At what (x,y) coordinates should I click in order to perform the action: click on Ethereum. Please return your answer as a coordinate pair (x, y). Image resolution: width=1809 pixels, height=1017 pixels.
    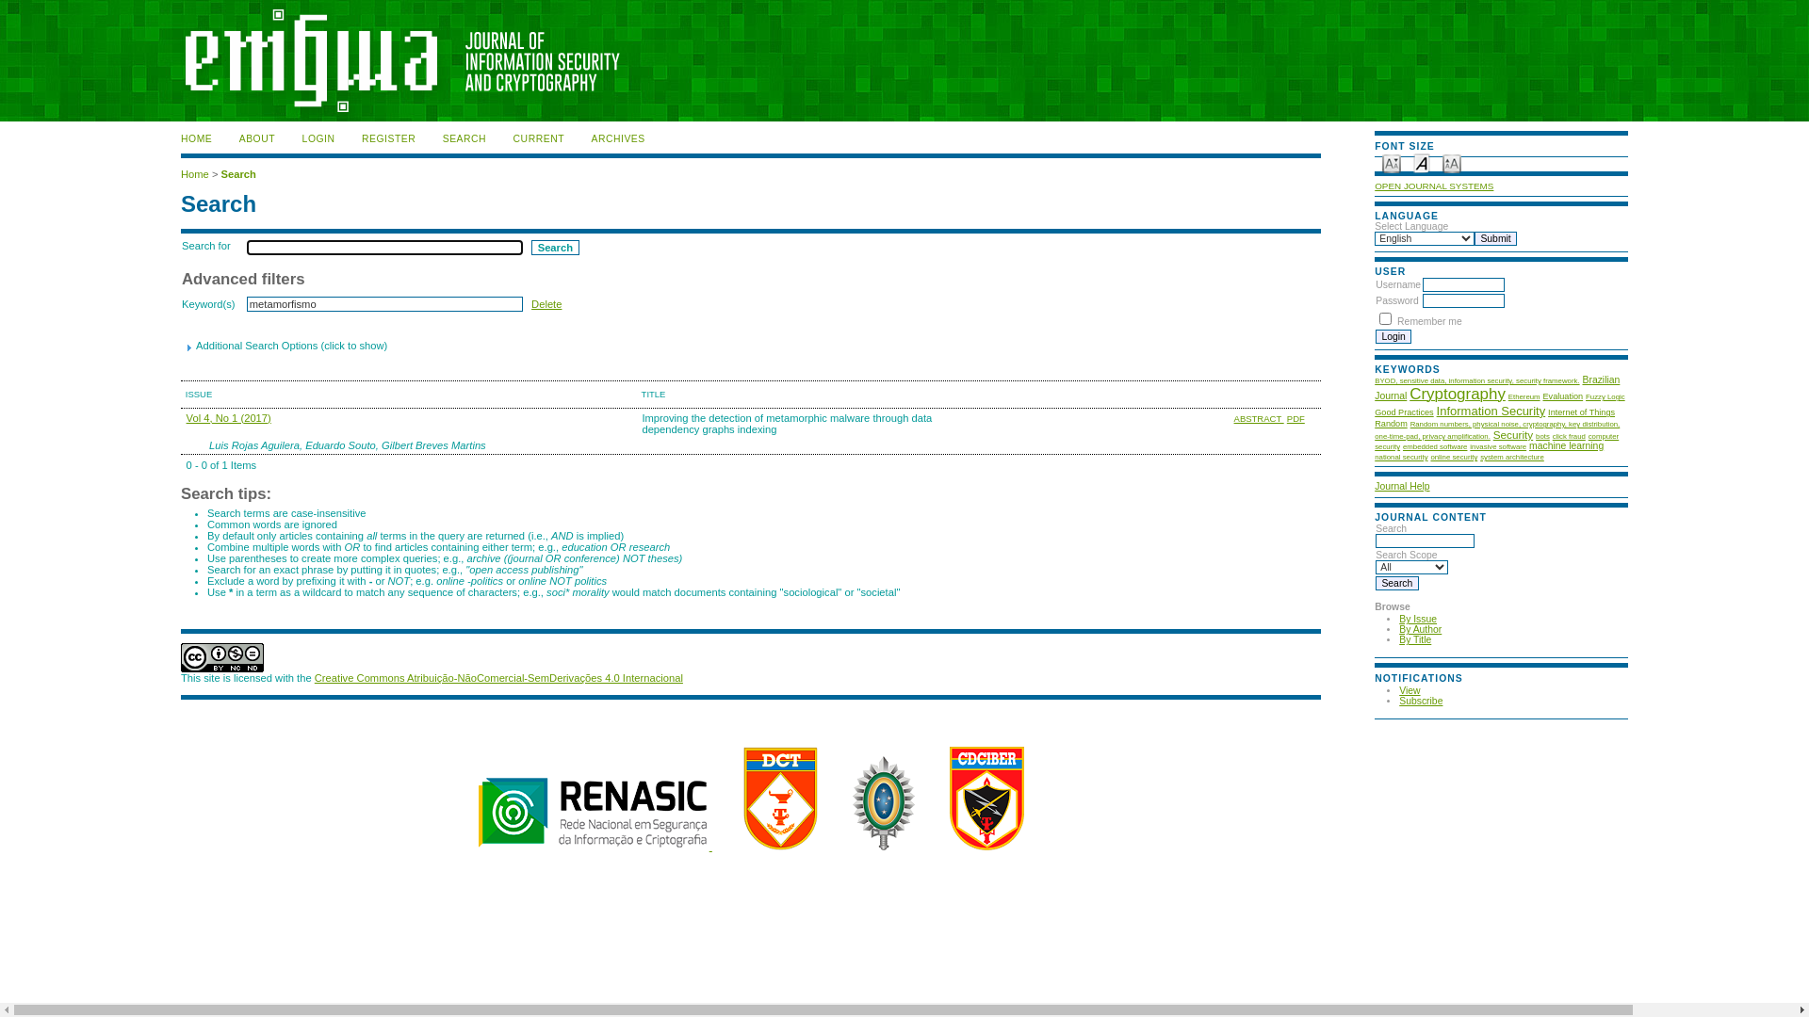
    Looking at the image, I should click on (1524, 395).